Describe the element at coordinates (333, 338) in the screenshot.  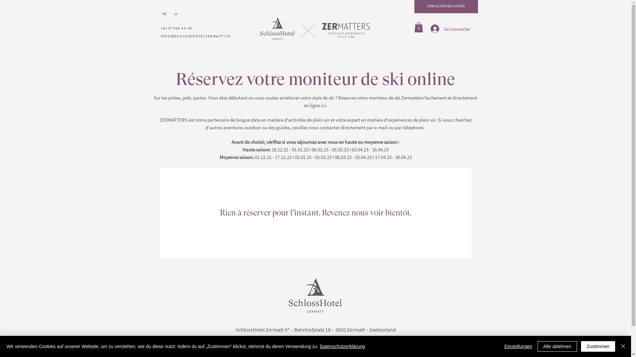
I see `info@schlosshotelzermatt.ch` at that location.